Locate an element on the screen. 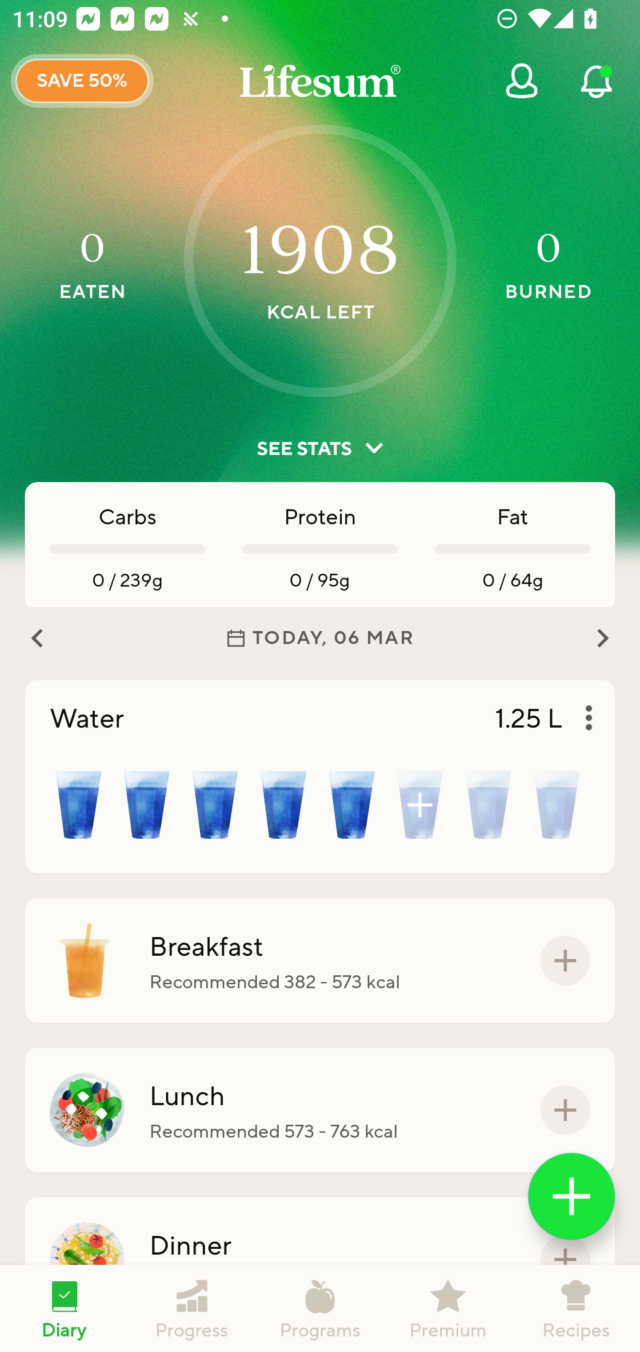 This screenshot has width=640, height=1352. Breakfast Recommended 382 - 573 kcal is located at coordinates (320, 961).